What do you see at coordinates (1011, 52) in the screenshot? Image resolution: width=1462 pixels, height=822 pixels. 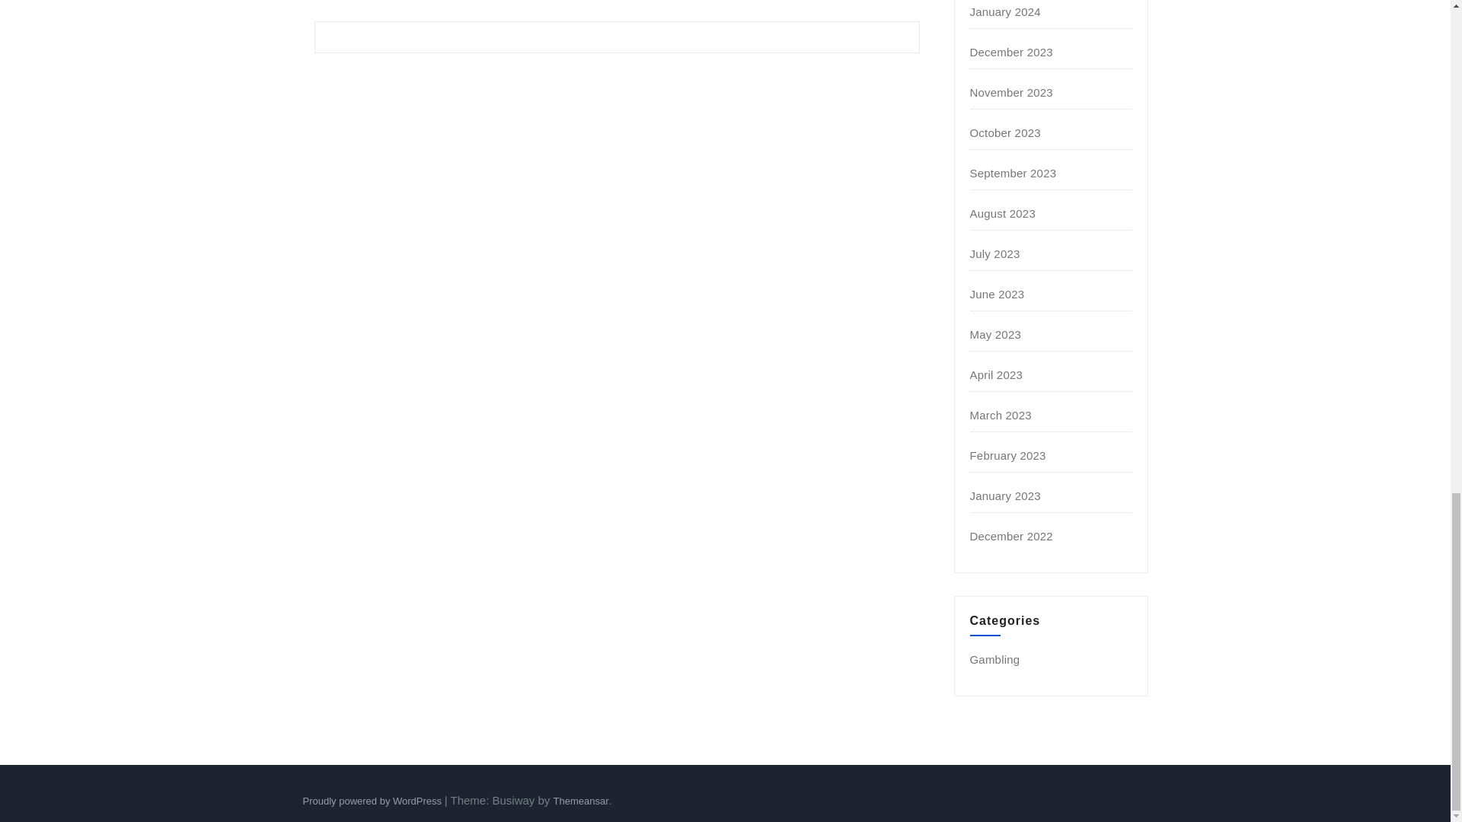 I see `December 2023` at bounding box center [1011, 52].